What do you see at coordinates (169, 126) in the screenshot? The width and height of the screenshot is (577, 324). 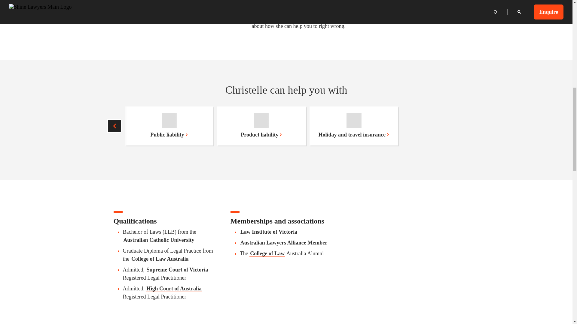 I see `Public liability` at bounding box center [169, 126].